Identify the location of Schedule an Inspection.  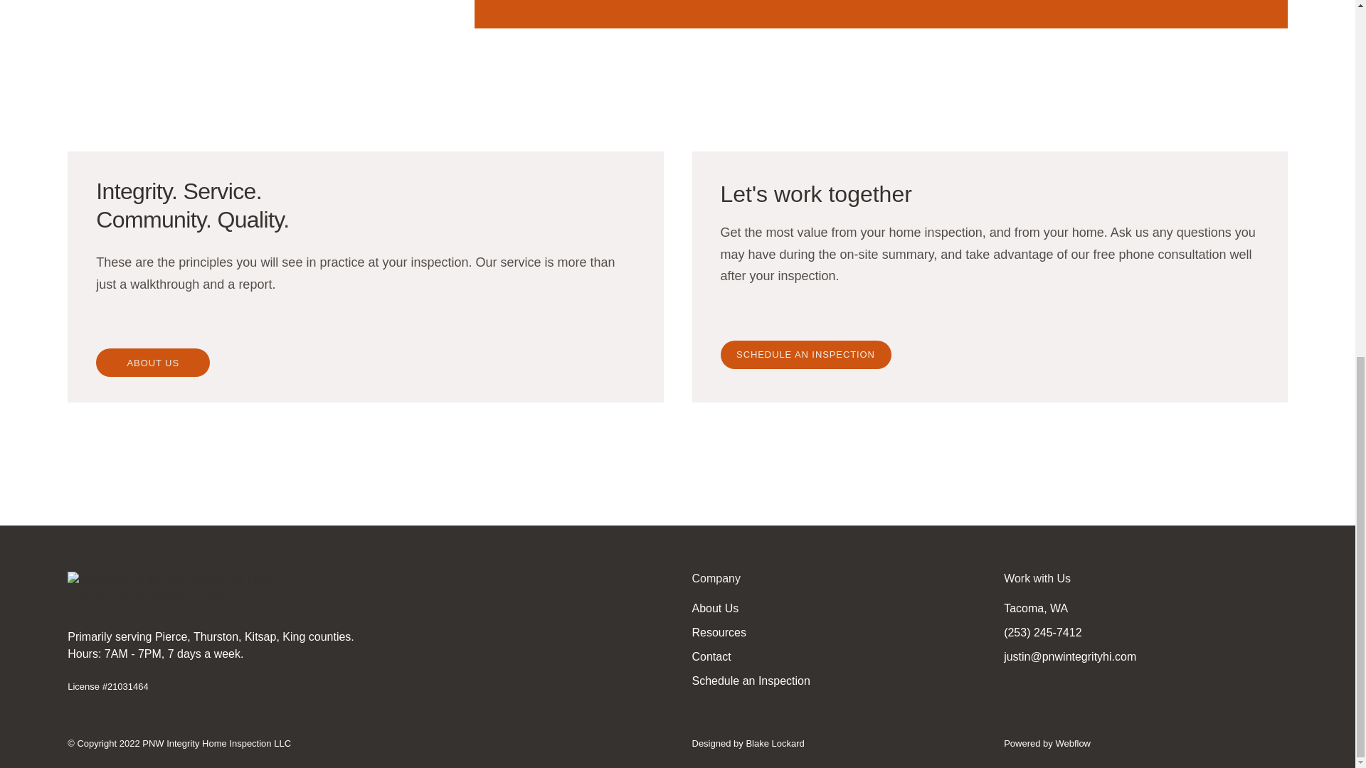
(750, 681).